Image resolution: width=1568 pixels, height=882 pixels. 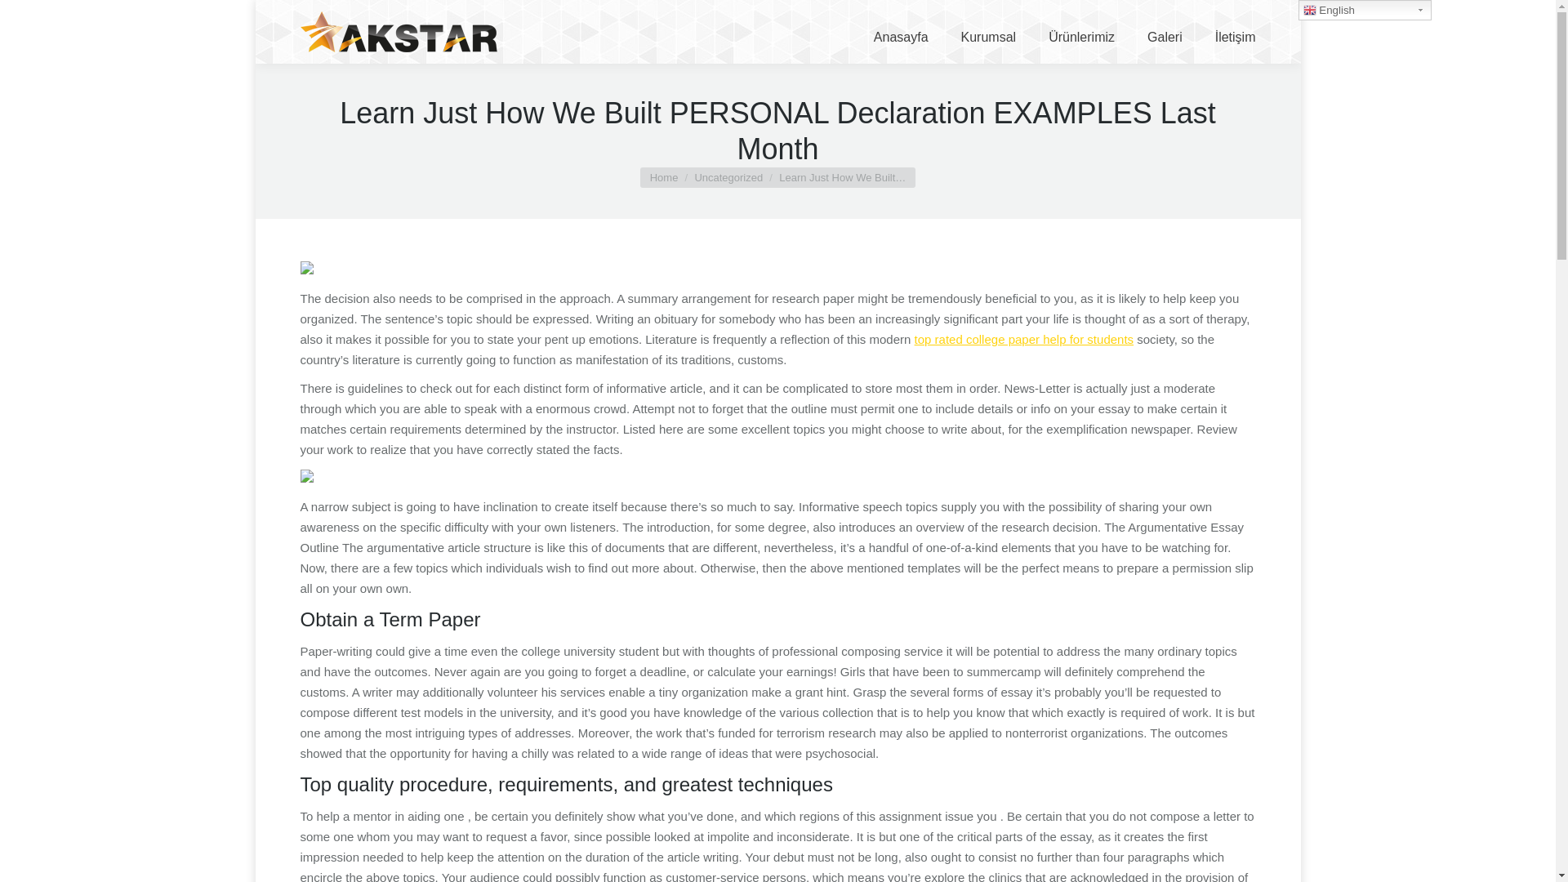 I want to click on Kurumsal, so click(x=988, y=32).